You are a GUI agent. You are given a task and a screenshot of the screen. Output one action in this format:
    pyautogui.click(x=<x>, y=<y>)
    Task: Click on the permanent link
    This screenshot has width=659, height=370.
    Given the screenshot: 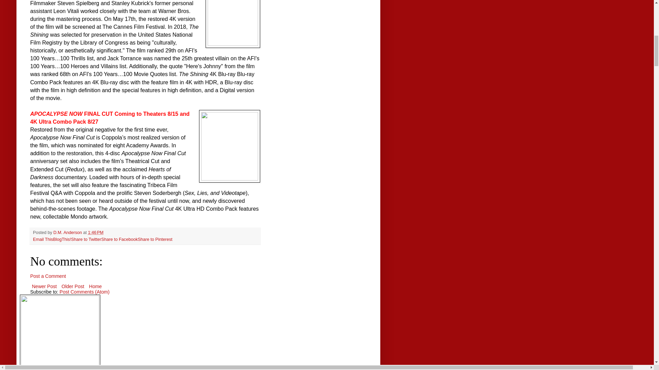 What is the action you would take?
    pyautogui.click(x=95, y=232)
    